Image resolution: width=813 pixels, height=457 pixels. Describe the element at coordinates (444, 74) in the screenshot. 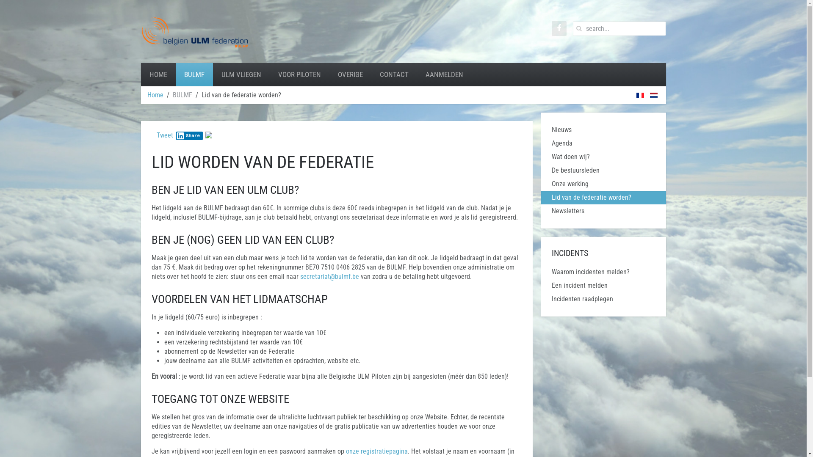

I see `AANMELDEN` at that location.